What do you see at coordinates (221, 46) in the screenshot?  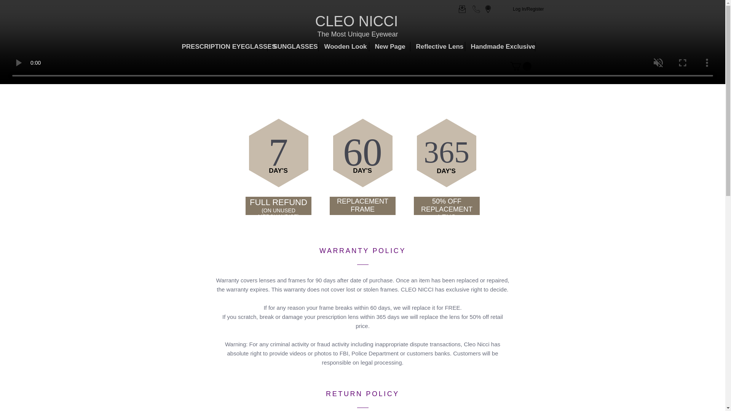 I see `PRESCRIPTION EYEGLASSES` at bounding box center [221, 46].